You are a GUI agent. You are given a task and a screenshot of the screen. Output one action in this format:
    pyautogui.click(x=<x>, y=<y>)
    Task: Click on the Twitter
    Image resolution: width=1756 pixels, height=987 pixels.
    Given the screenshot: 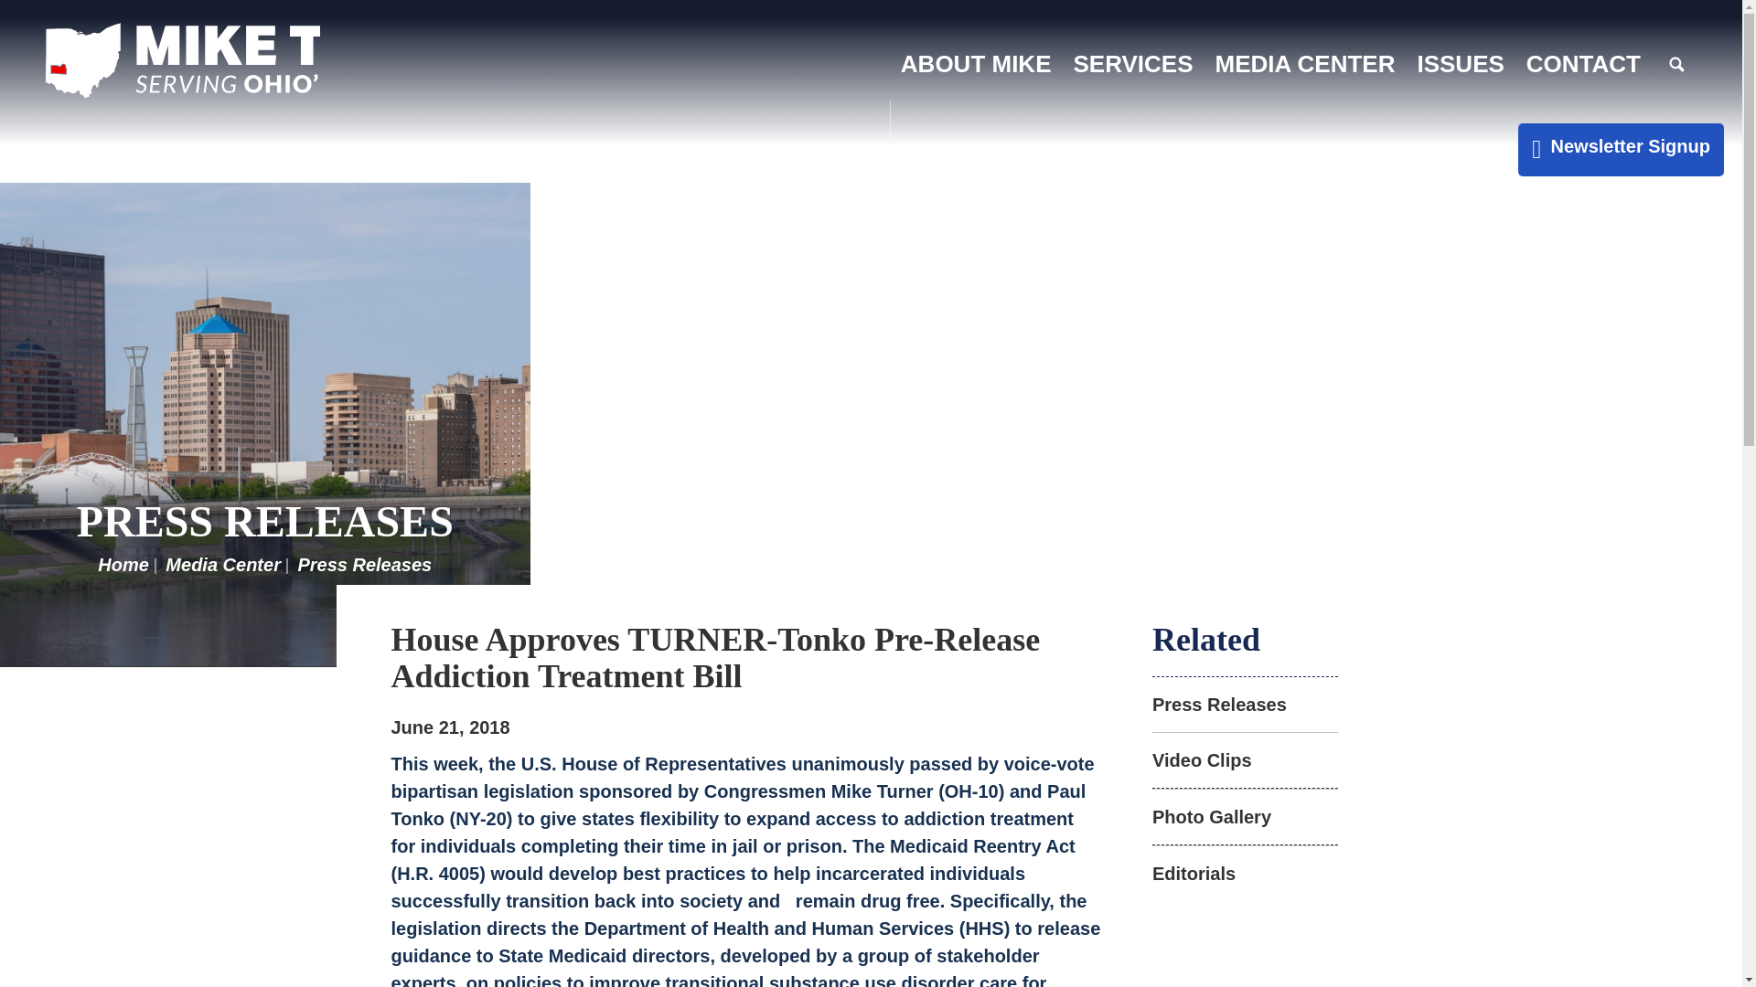 What is the action you would take?
    pyautogui.click(x=1427, y=152)
    